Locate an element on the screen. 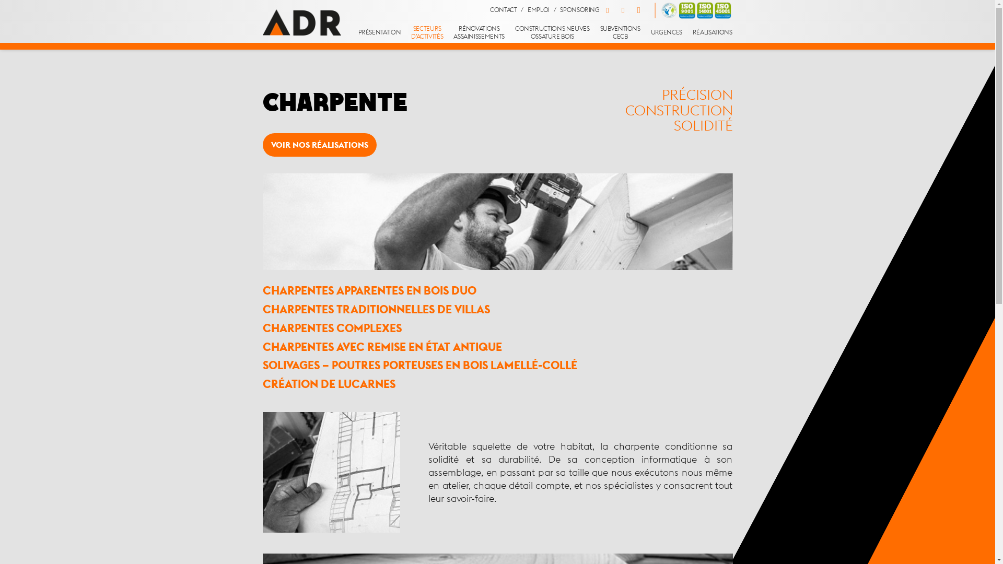  CONSTRUCTIONS NEUVES
OSSATURE BOIS is located at coordinates (553, 33).